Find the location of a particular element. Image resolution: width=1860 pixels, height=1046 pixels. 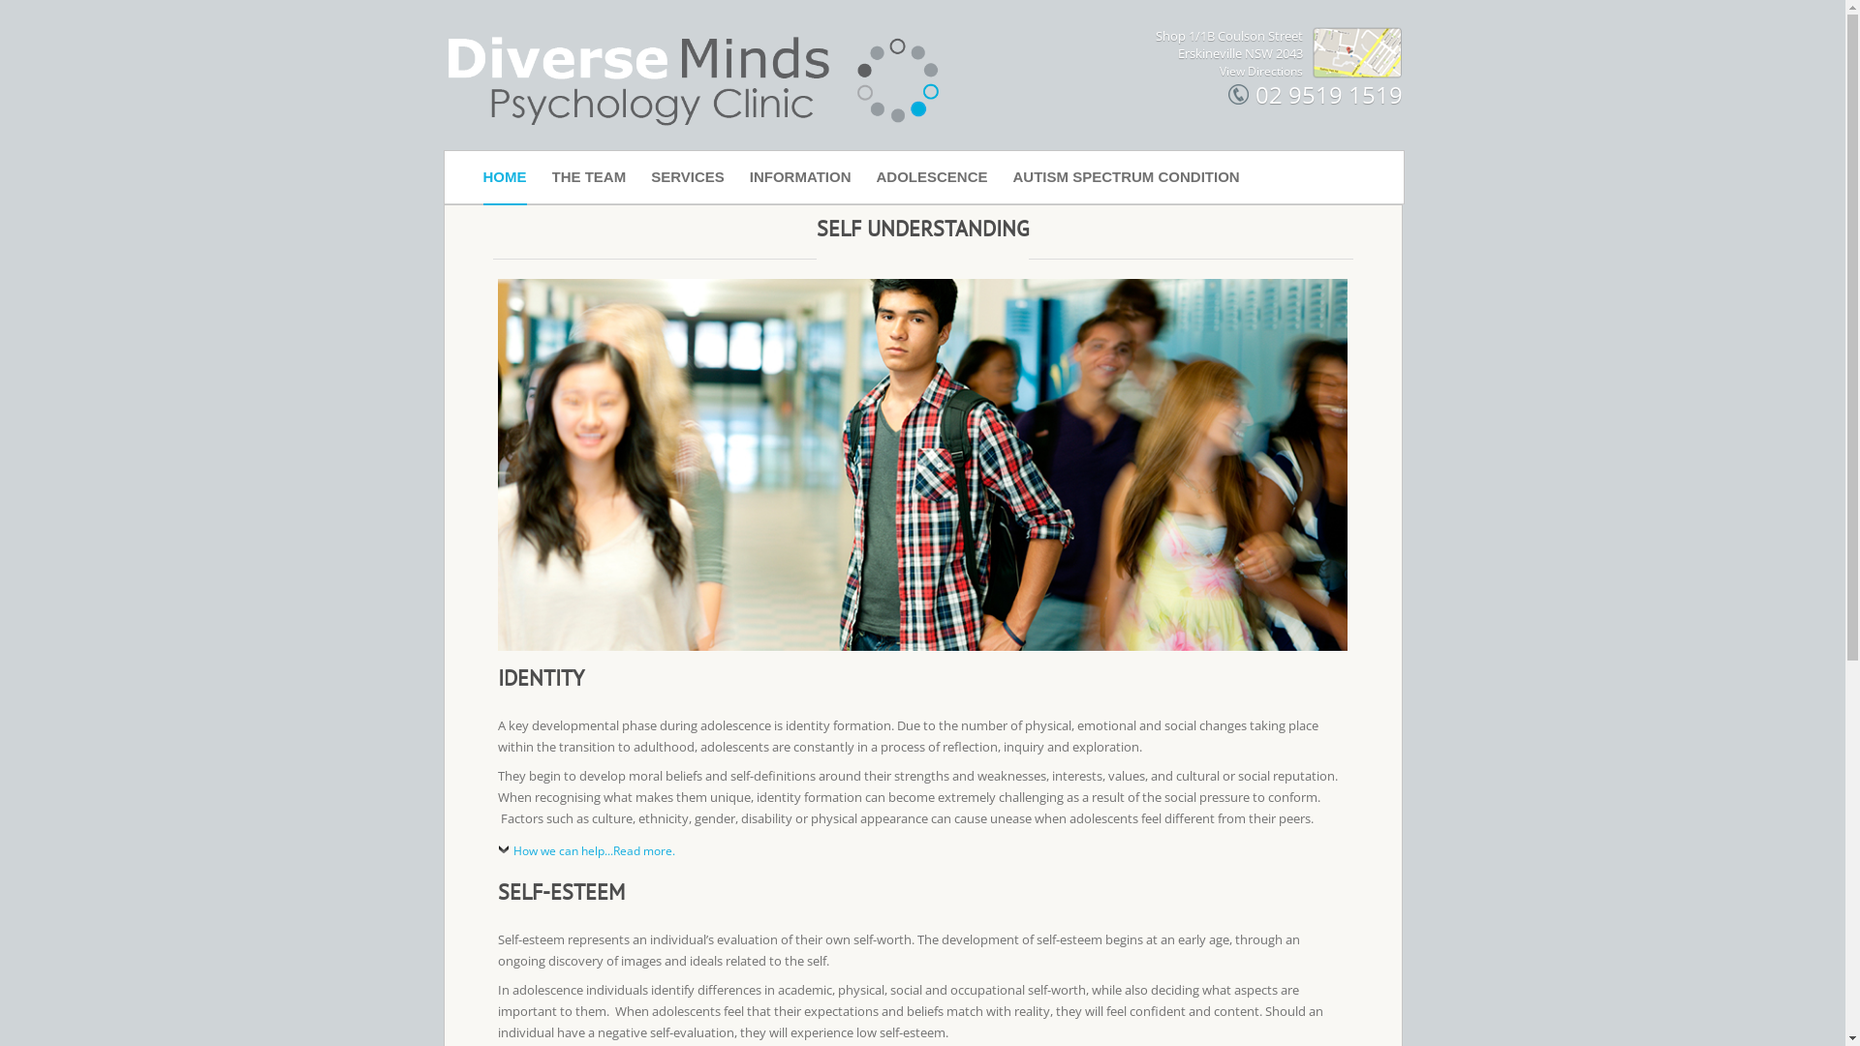

THE TEAM is located at coordinates (589, 177).